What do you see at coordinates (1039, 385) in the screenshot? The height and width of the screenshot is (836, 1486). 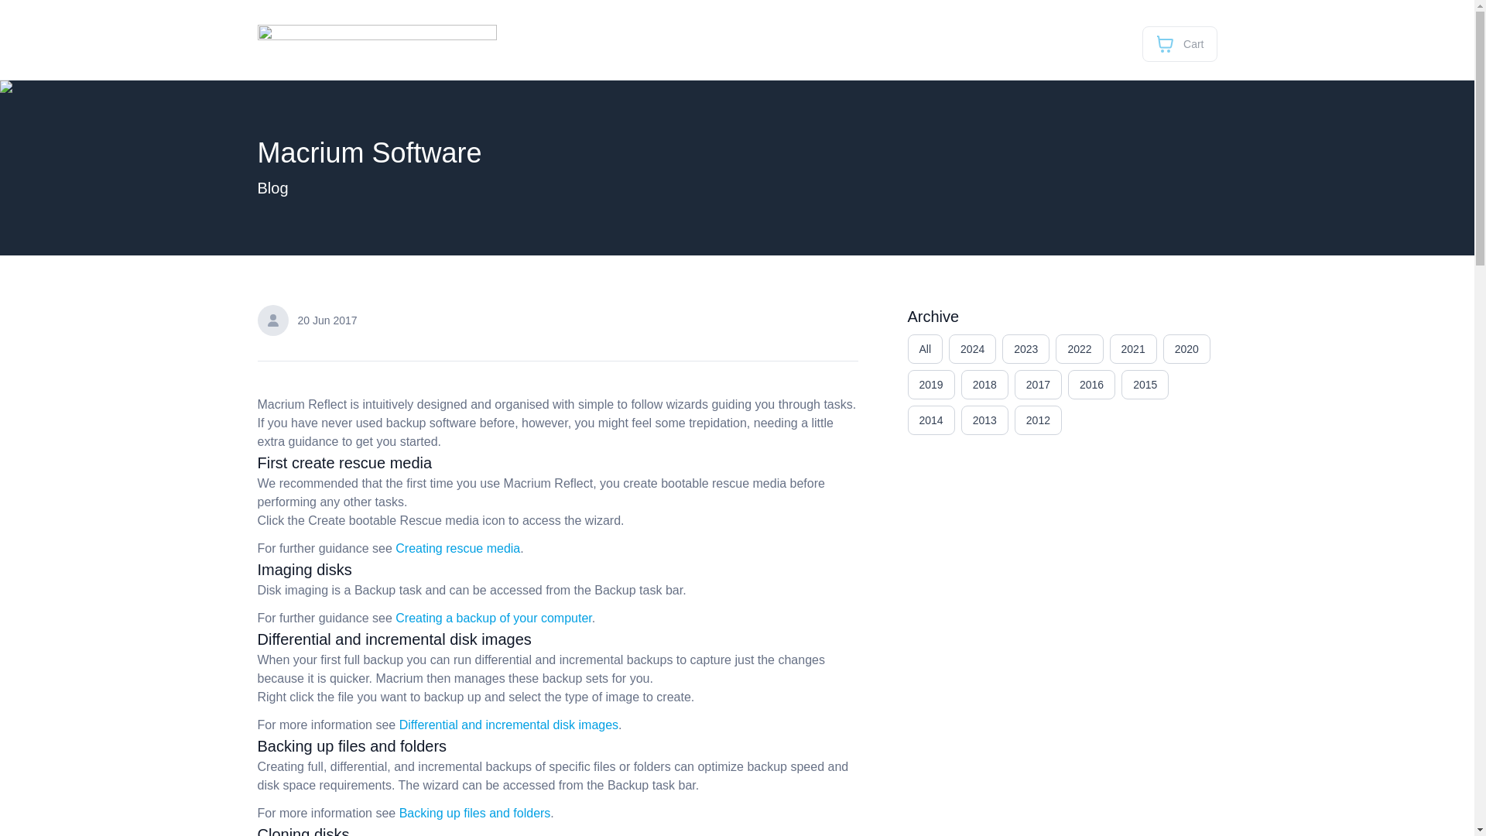 I see `2017` at bounding box center [1039, 385].